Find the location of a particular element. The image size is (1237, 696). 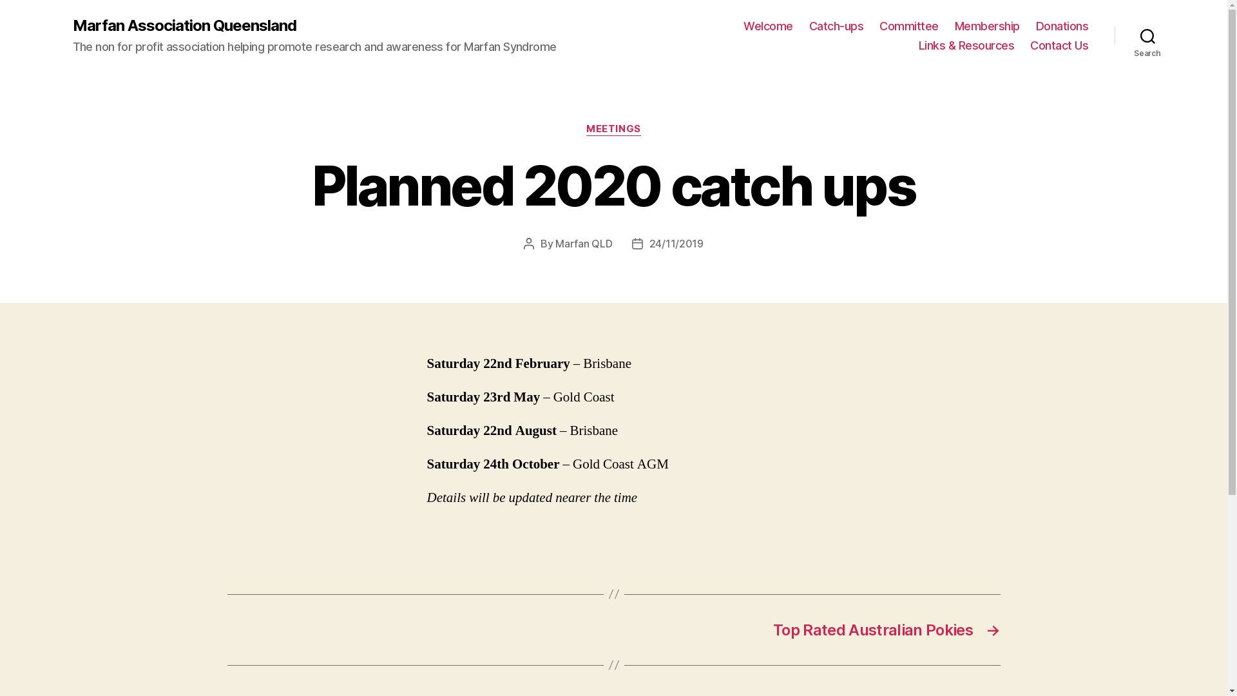

Marfan QLD is located at coordinates (584, 244).